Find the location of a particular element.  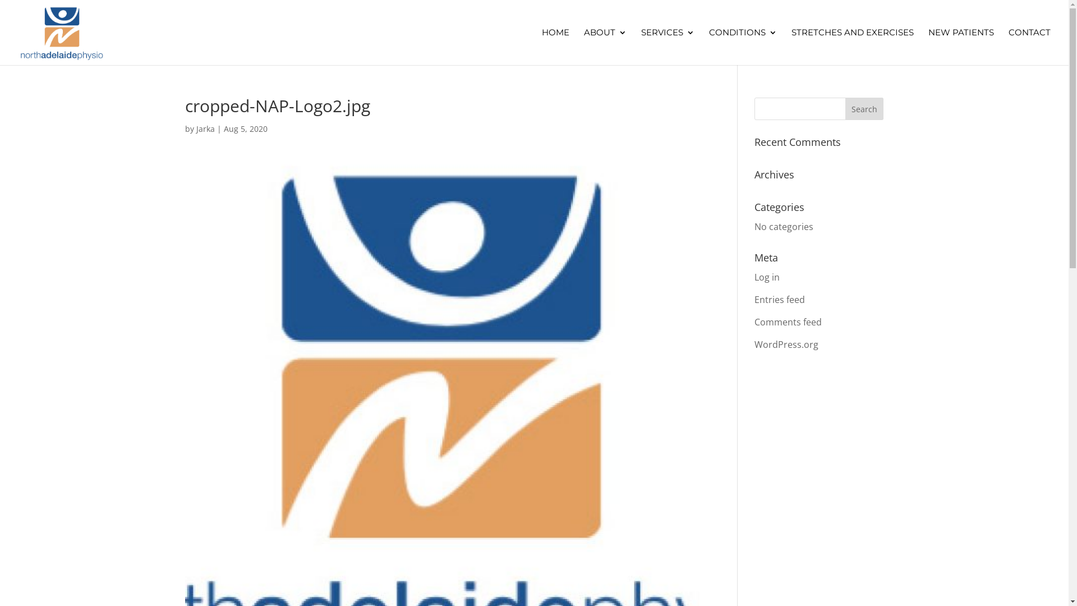

CONDITIONS is located at coordinates (743, 47).